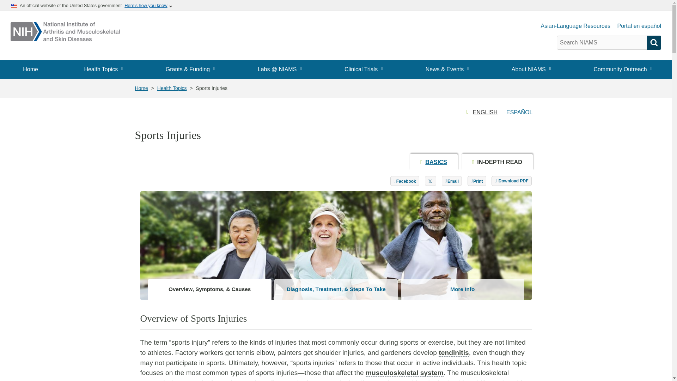 The height and width of the screenshot is (381, 677). What do you see at coordinates (362, 69) in the screenshot?
I see `Clinical Trials` at bounding box center [362, 69].